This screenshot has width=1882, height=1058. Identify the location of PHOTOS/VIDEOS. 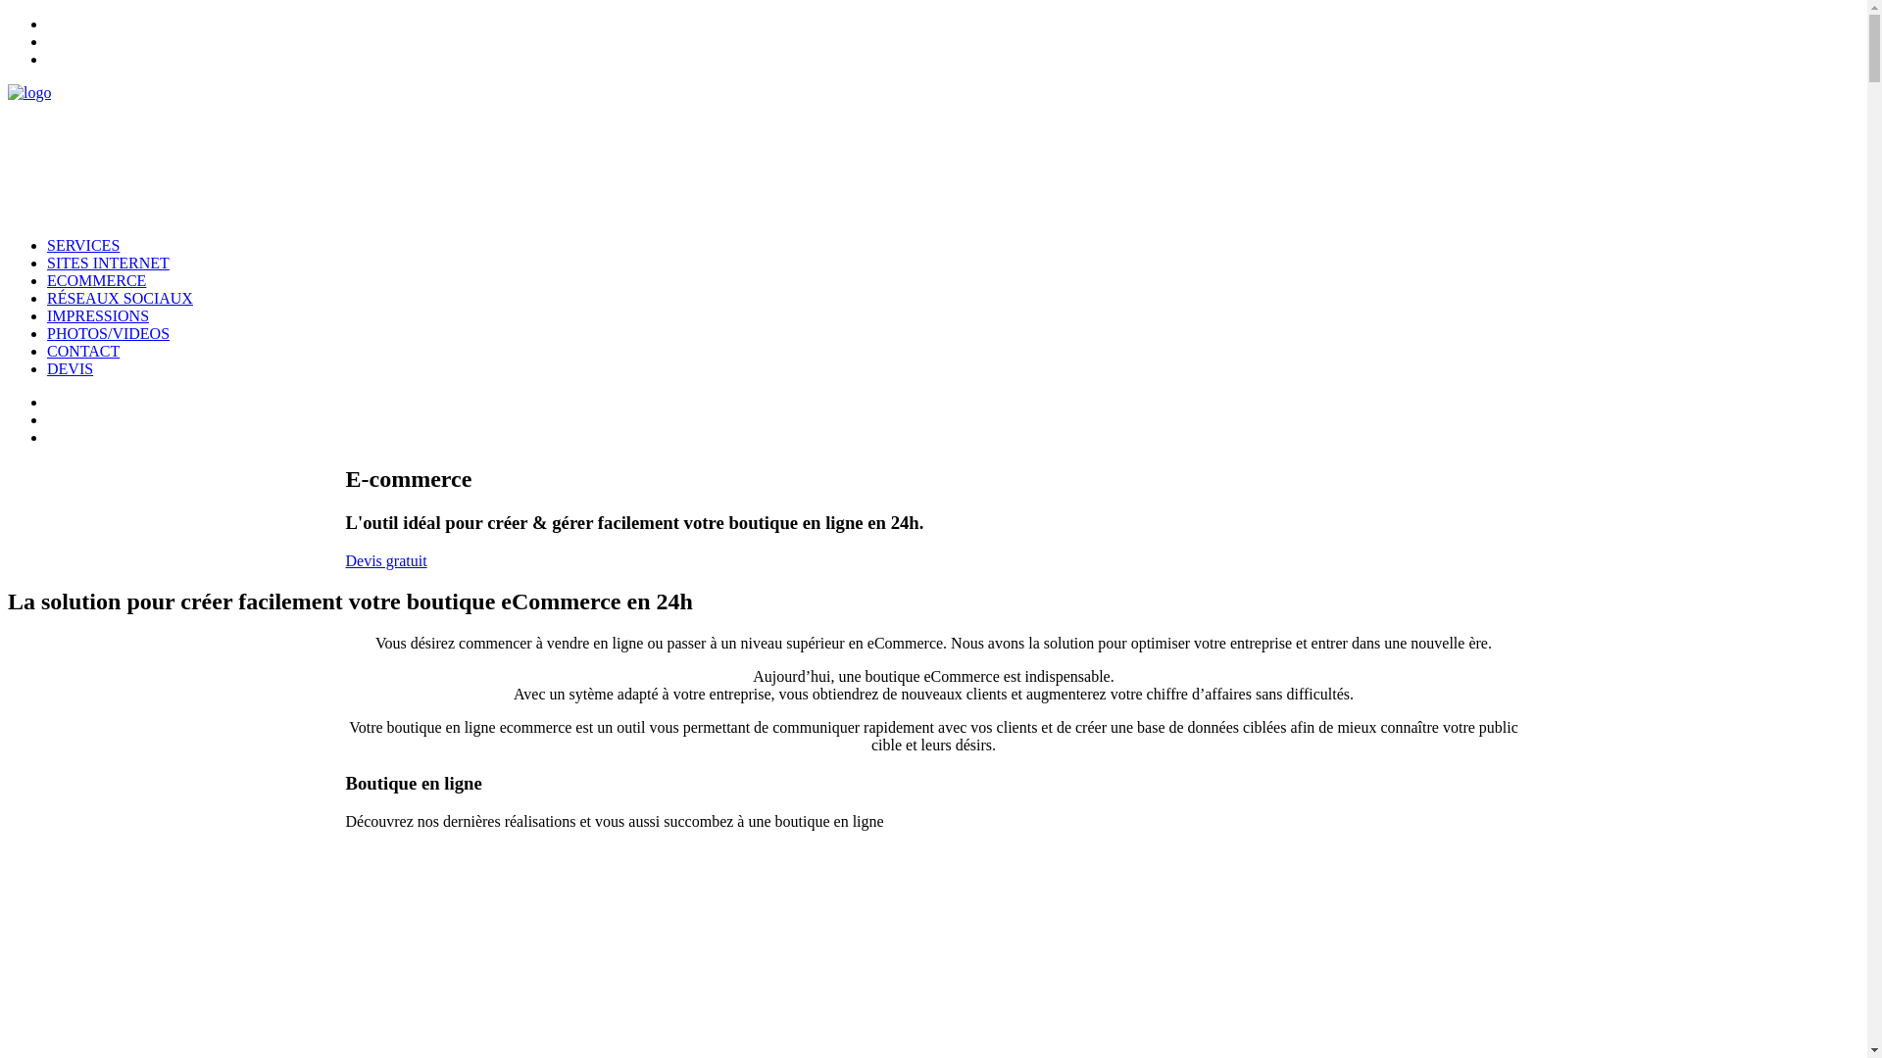
(108, 333).